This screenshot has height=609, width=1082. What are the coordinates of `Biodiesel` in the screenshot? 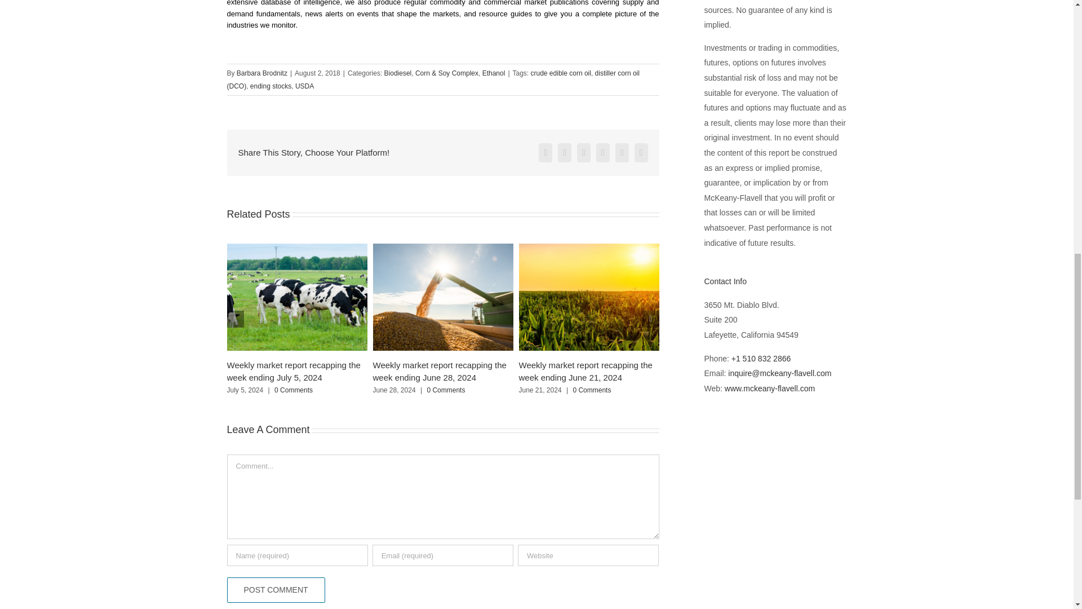 It's located at (398, 73).